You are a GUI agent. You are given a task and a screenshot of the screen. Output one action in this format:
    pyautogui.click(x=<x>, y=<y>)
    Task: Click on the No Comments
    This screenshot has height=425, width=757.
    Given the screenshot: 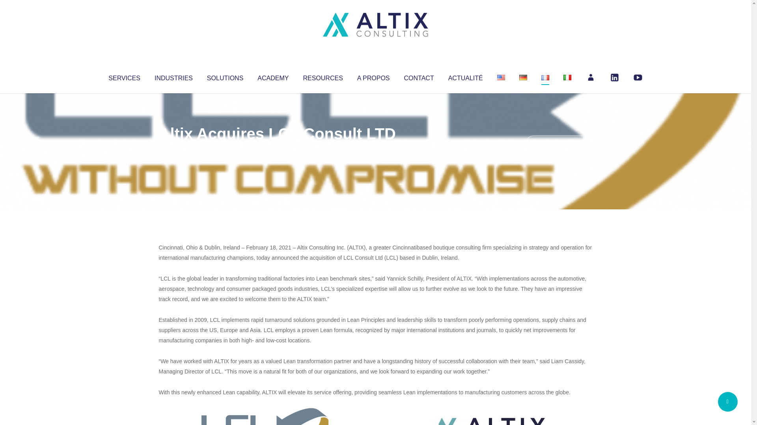 What is the action you would take?
    pyautogui.click(x=558, y=144)
    